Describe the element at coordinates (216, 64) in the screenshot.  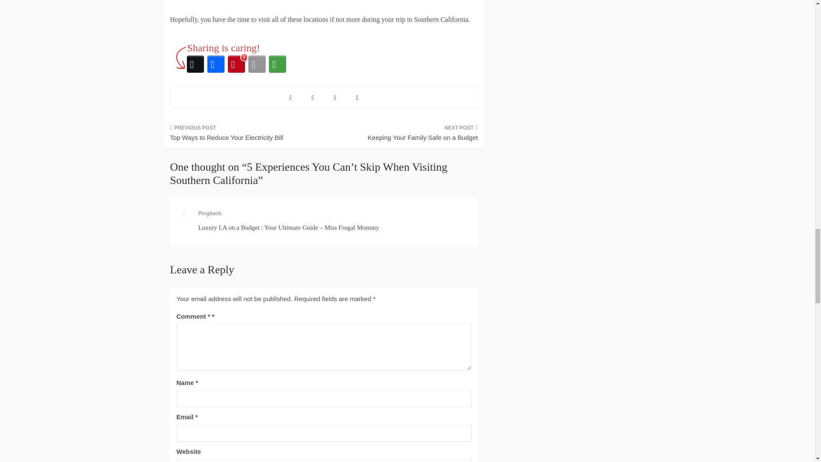
I see `Facebook` at that location.